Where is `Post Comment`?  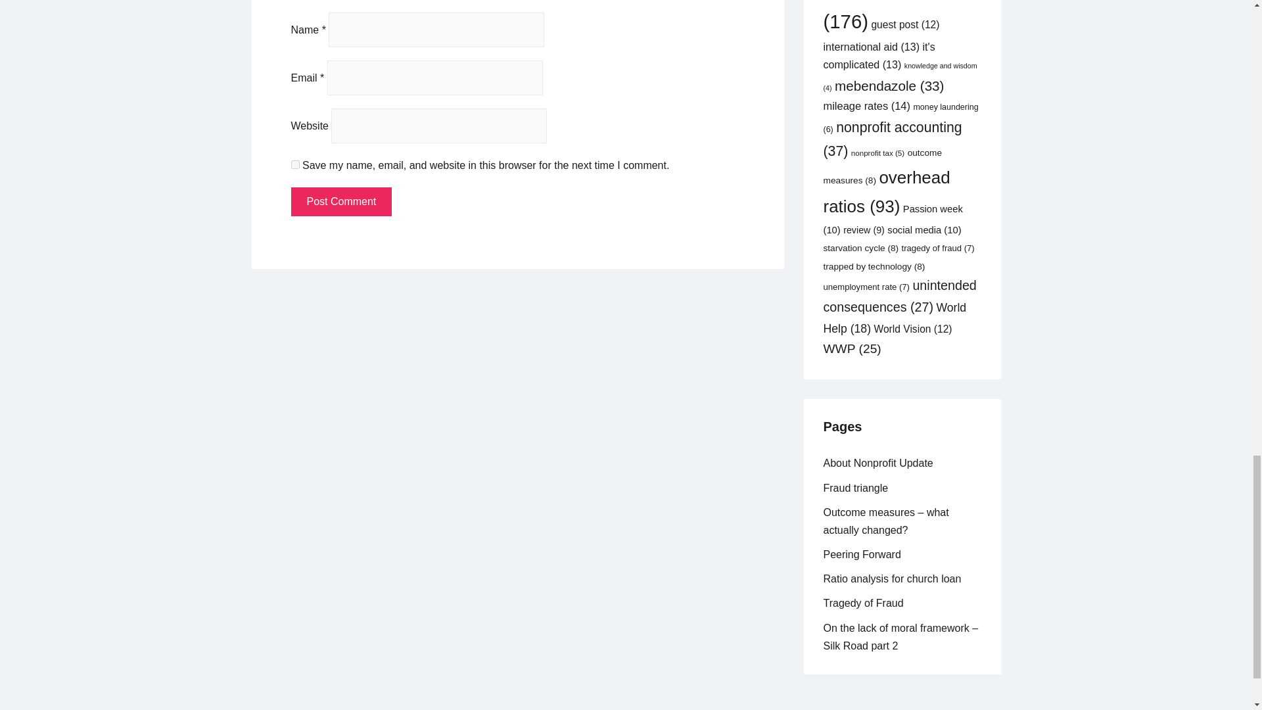 Post Comment is located at coordinates (340, 202).